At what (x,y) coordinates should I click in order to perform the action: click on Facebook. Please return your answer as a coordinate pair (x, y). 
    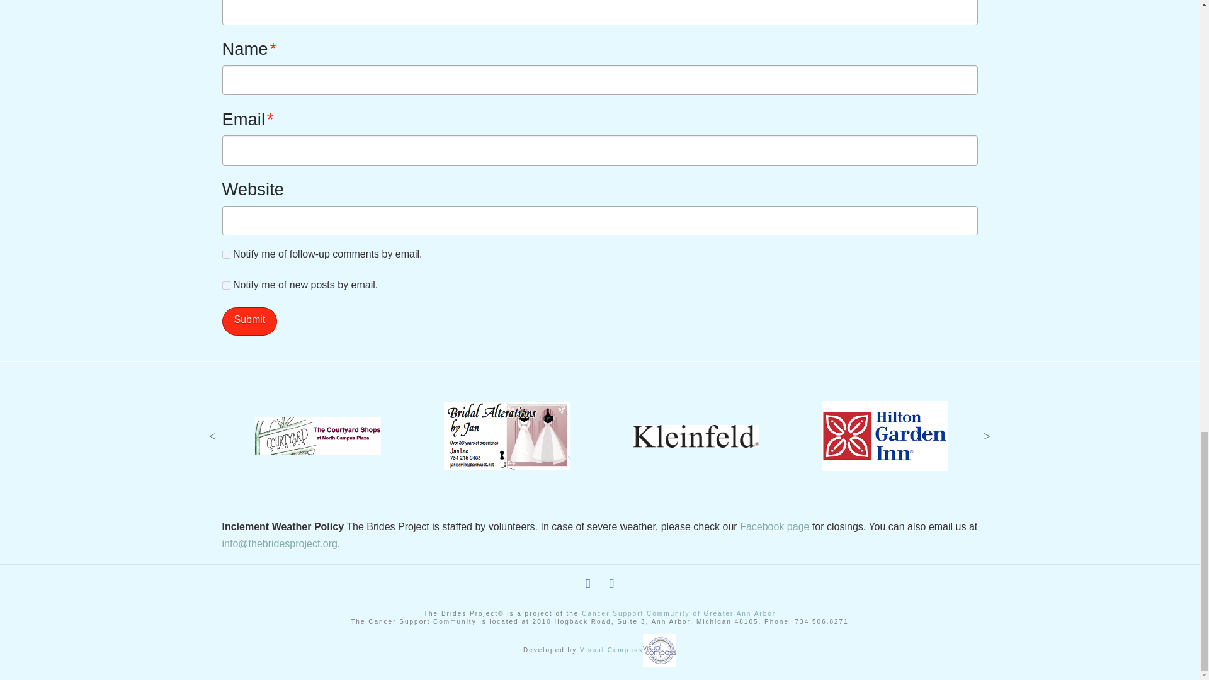
    Looking at the image, I should click on (588, 584).